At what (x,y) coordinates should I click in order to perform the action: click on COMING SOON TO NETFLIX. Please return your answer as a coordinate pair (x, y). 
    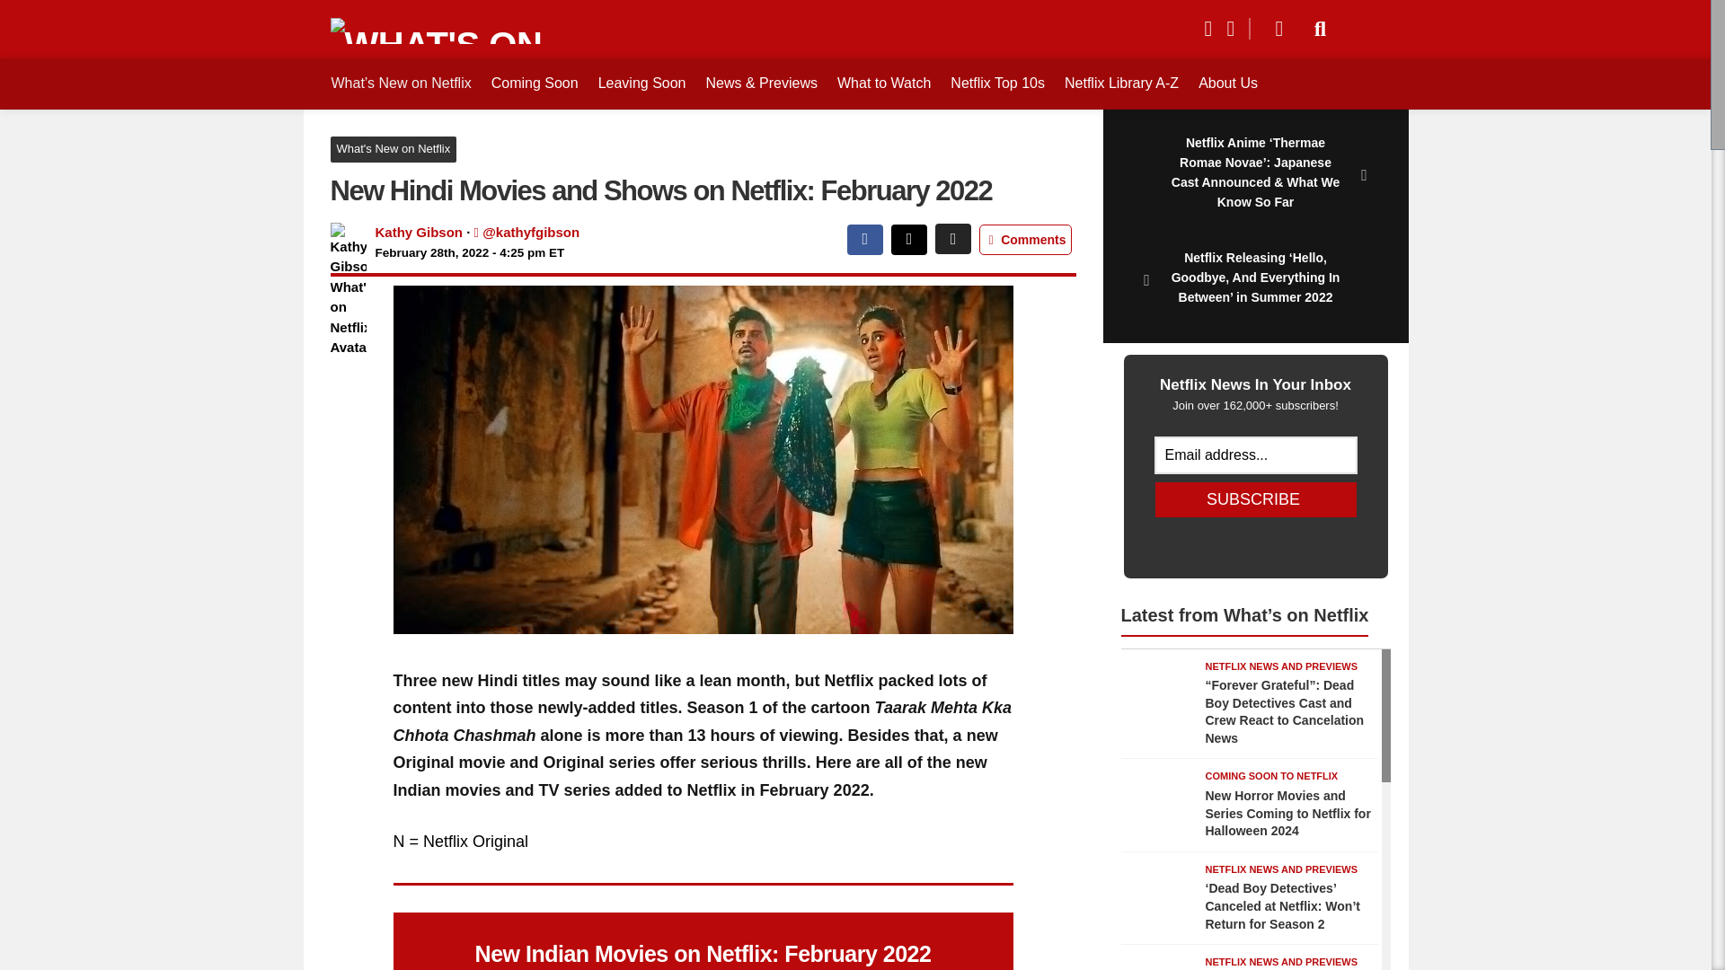
    Looking at the image, I should click on (1272, 776).